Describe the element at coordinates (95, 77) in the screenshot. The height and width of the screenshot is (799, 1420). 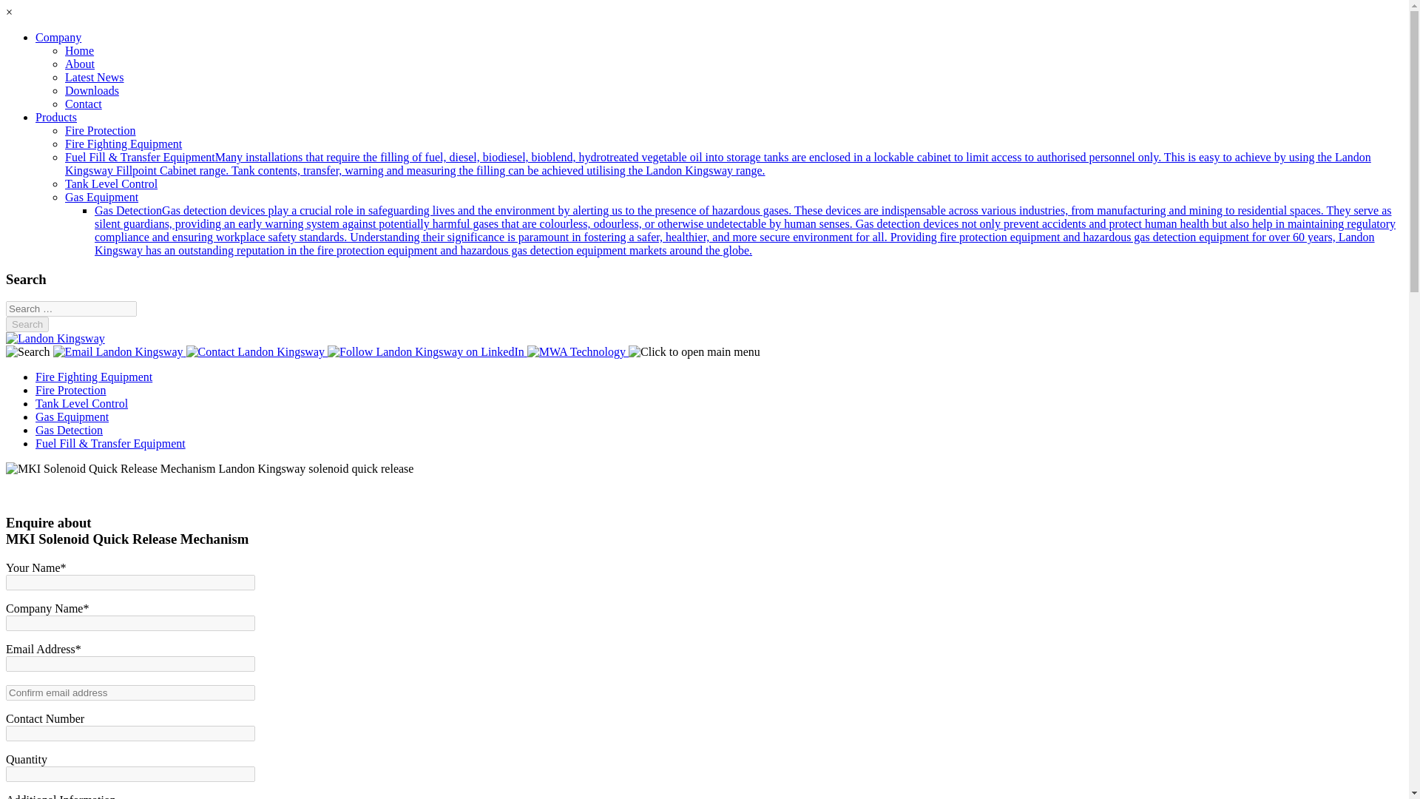
I see `Latest News` at that location.